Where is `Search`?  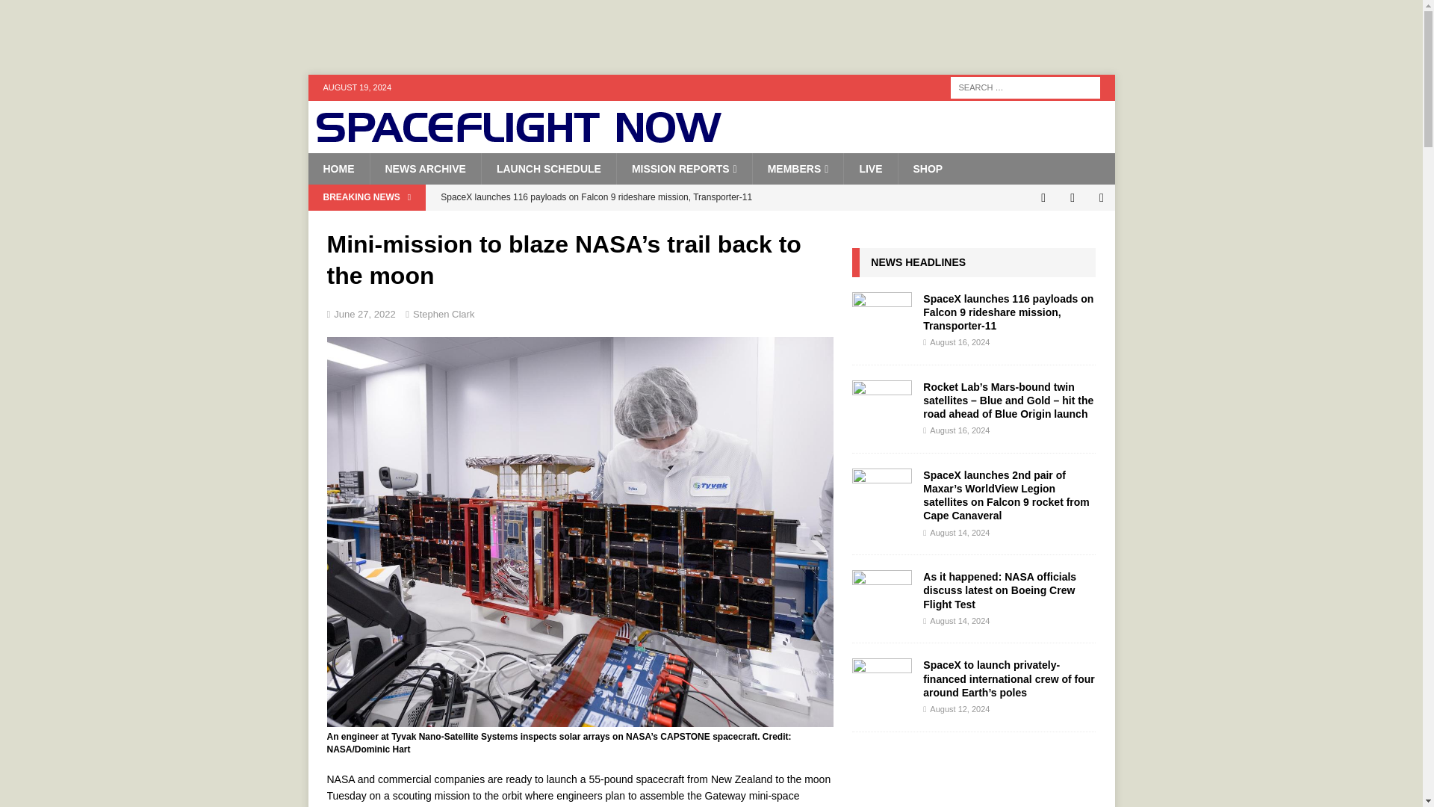
Search is located at coordinates (55, 12).